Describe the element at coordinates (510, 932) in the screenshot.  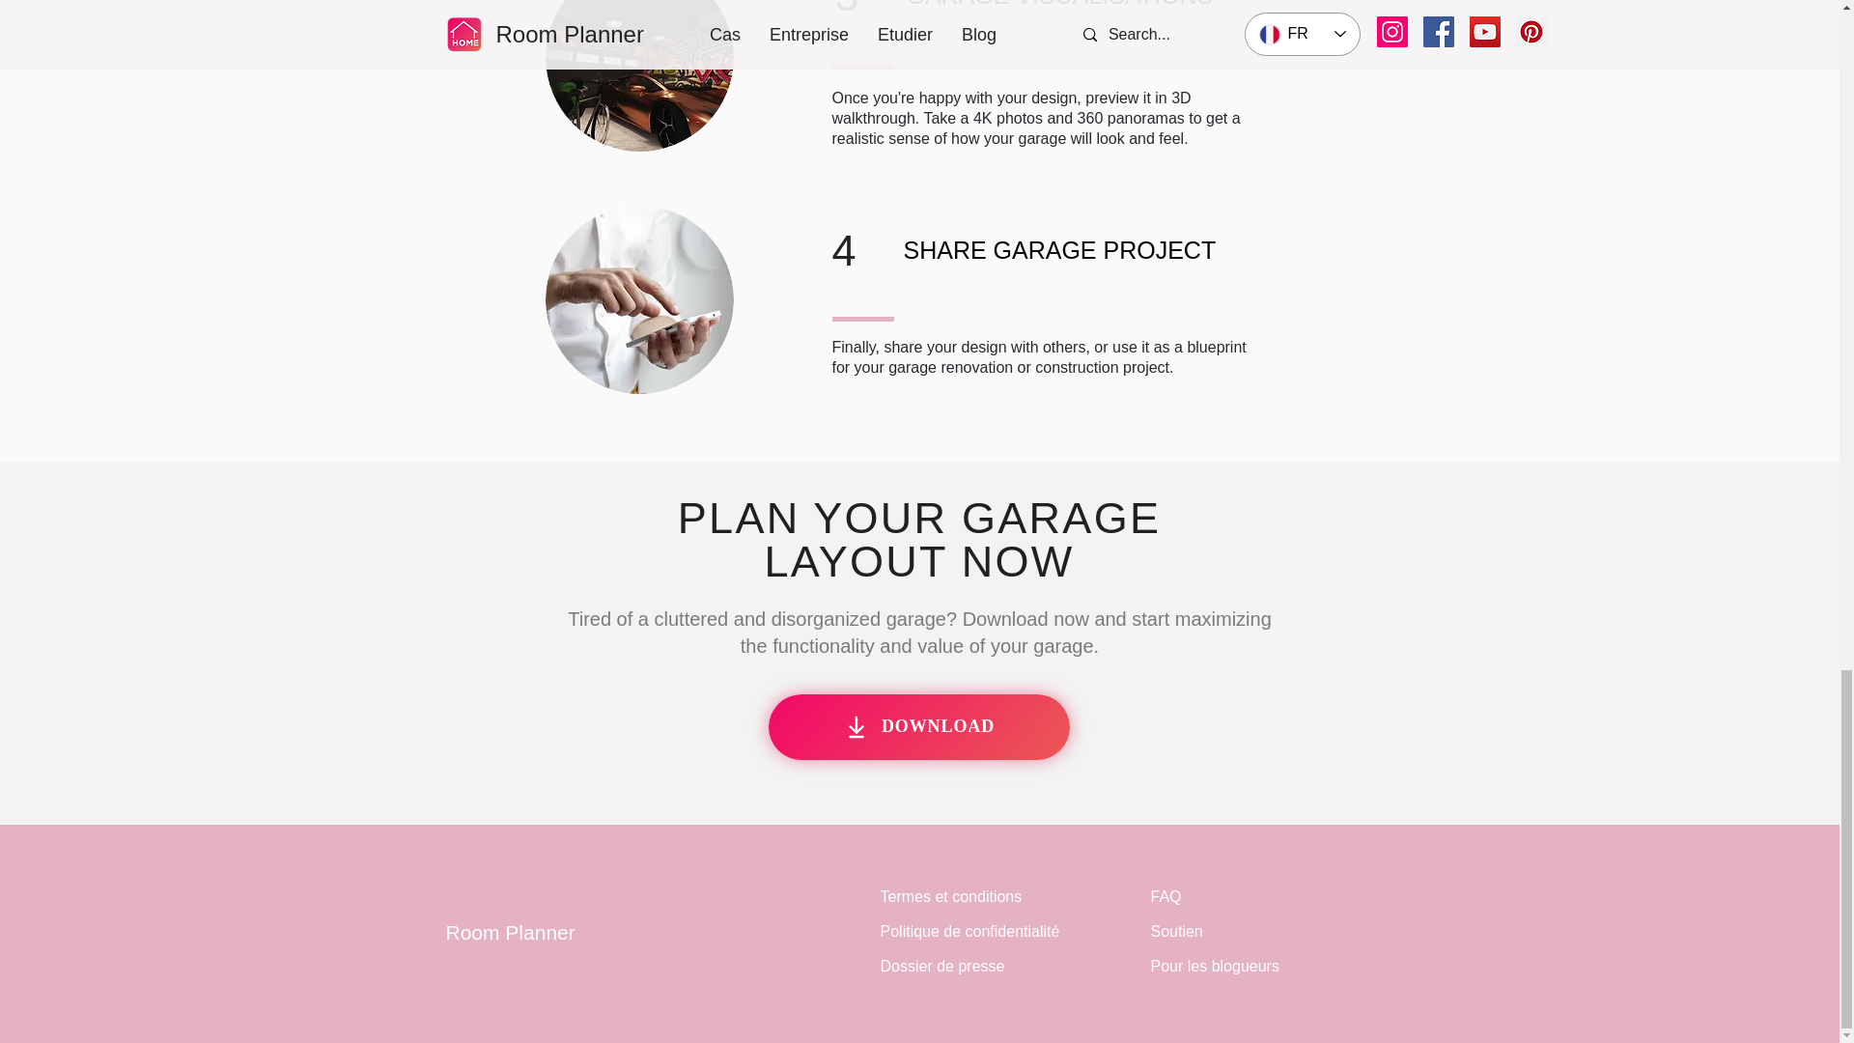
I see `Room Planner` at that location.